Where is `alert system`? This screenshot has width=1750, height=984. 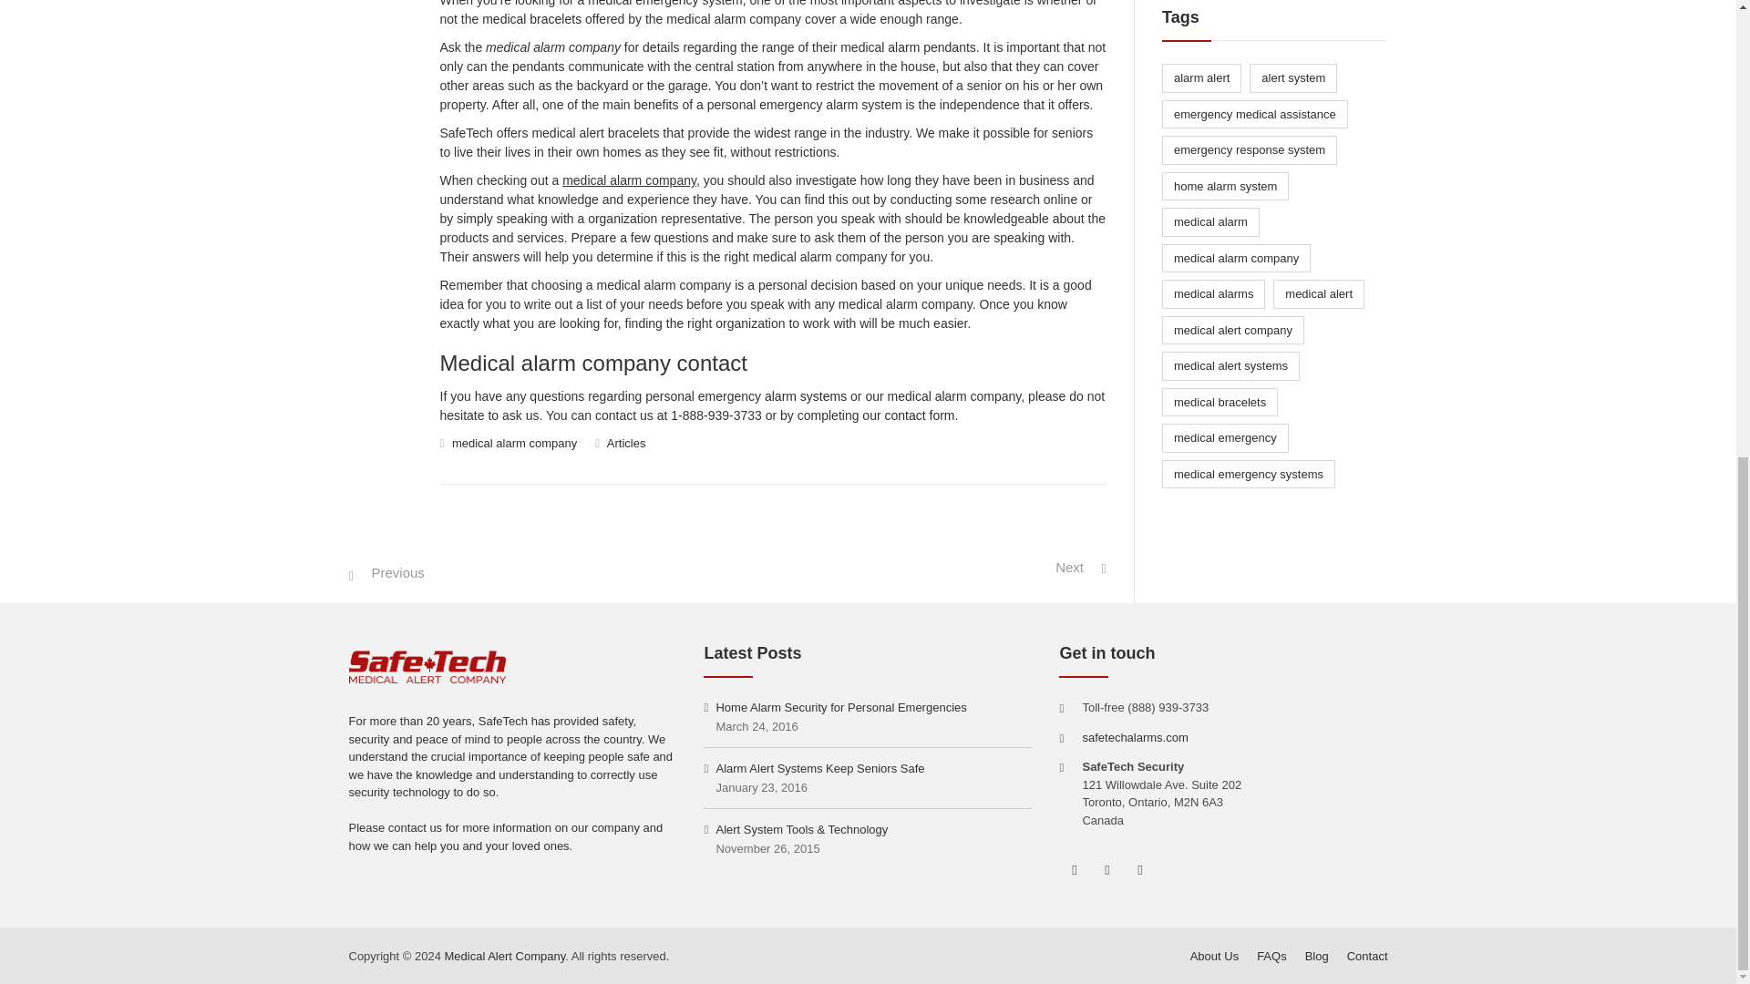 alert system is located at coordinates (1292, 78).